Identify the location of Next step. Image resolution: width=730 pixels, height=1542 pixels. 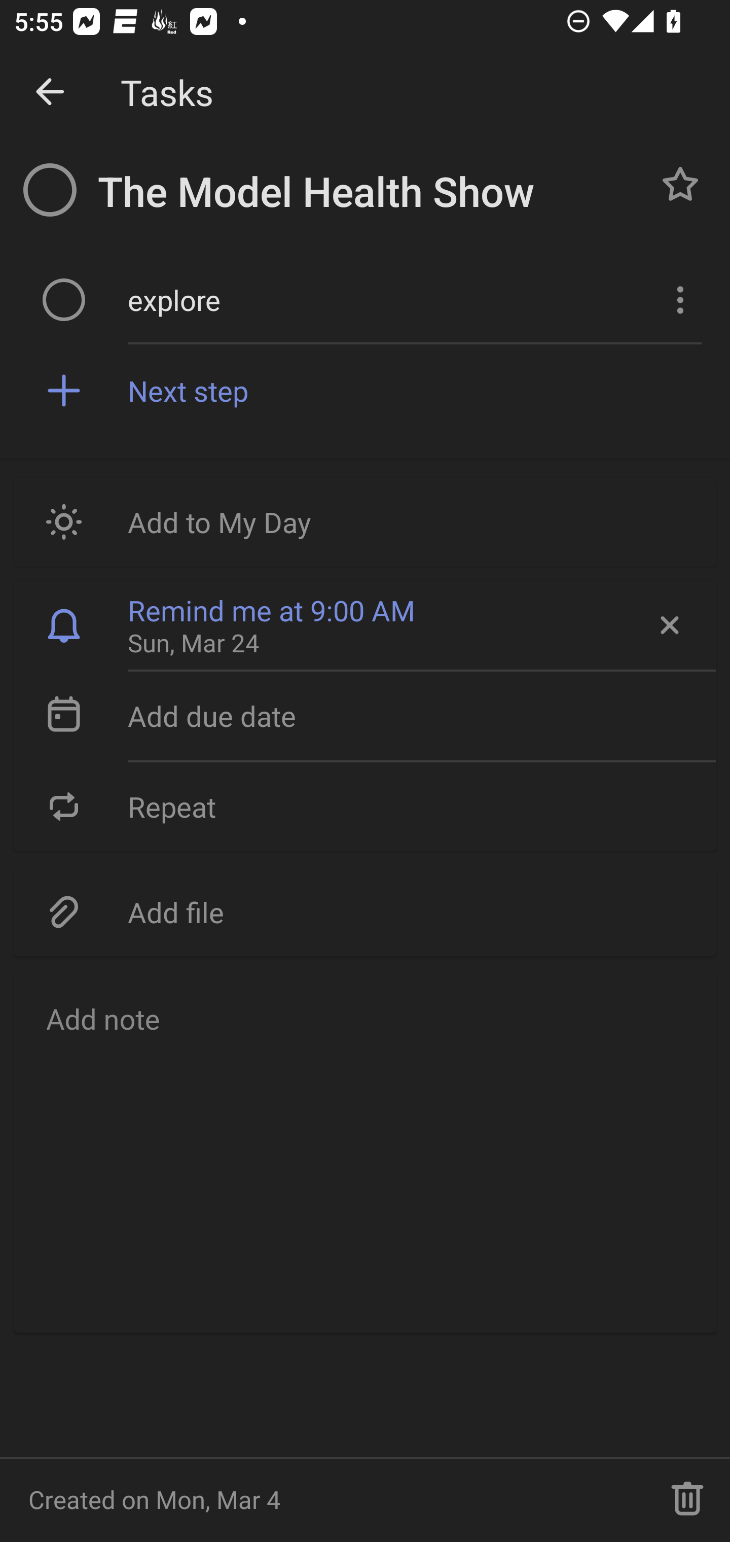
(414, 390).